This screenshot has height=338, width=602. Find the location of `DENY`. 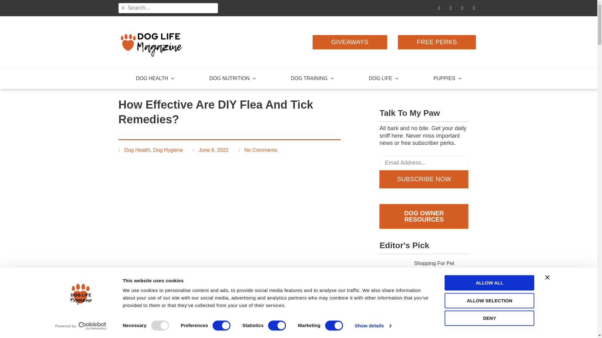

DENY is located at coordinates (489, 318).